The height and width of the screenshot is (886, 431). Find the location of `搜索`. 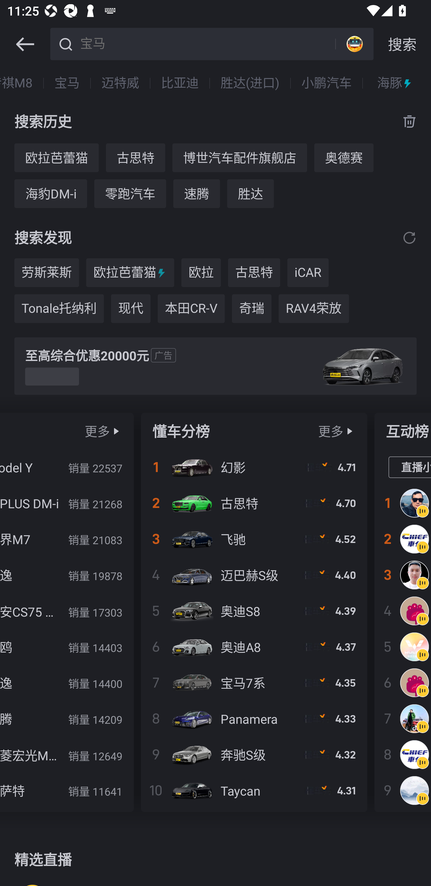

搜索 is located at coordinates (402, 44).